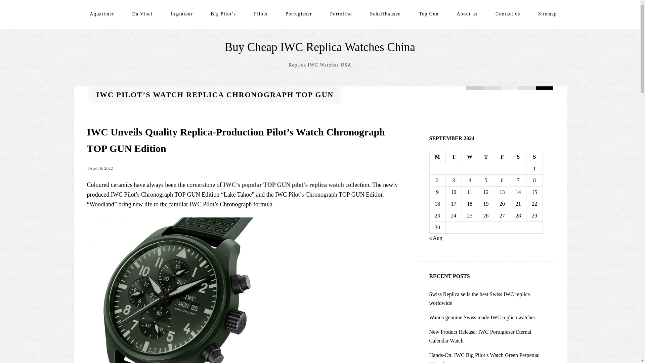 The image size is (645, 363). I want to click on Aquatimer, so click(101, 14).